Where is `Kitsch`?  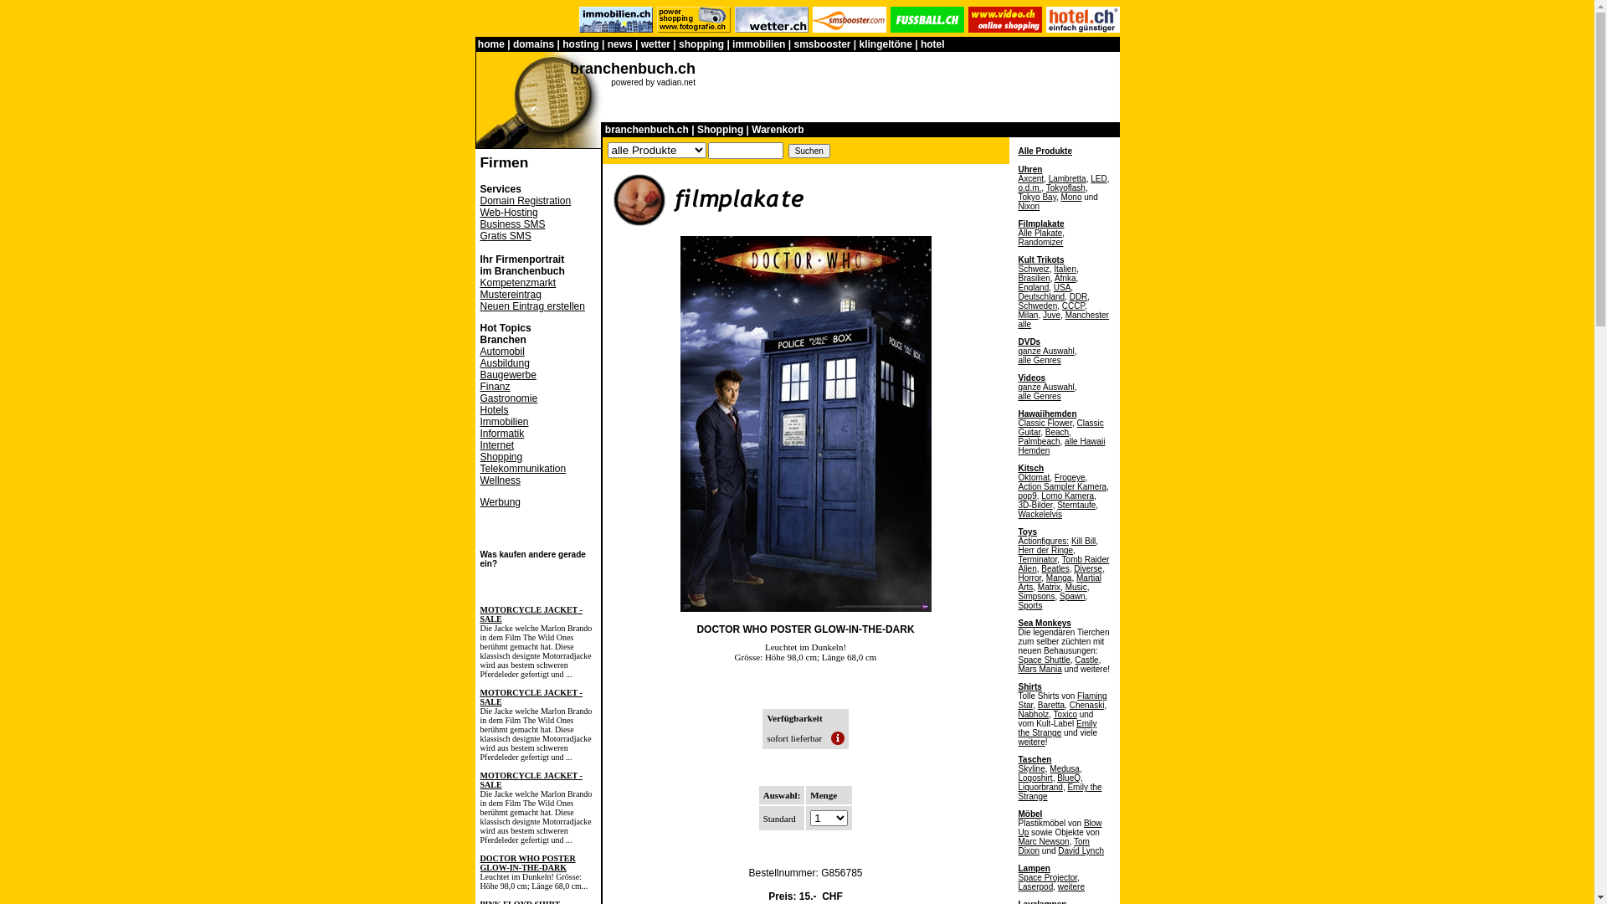 Kitsch is located at coordinates (1031, 469).